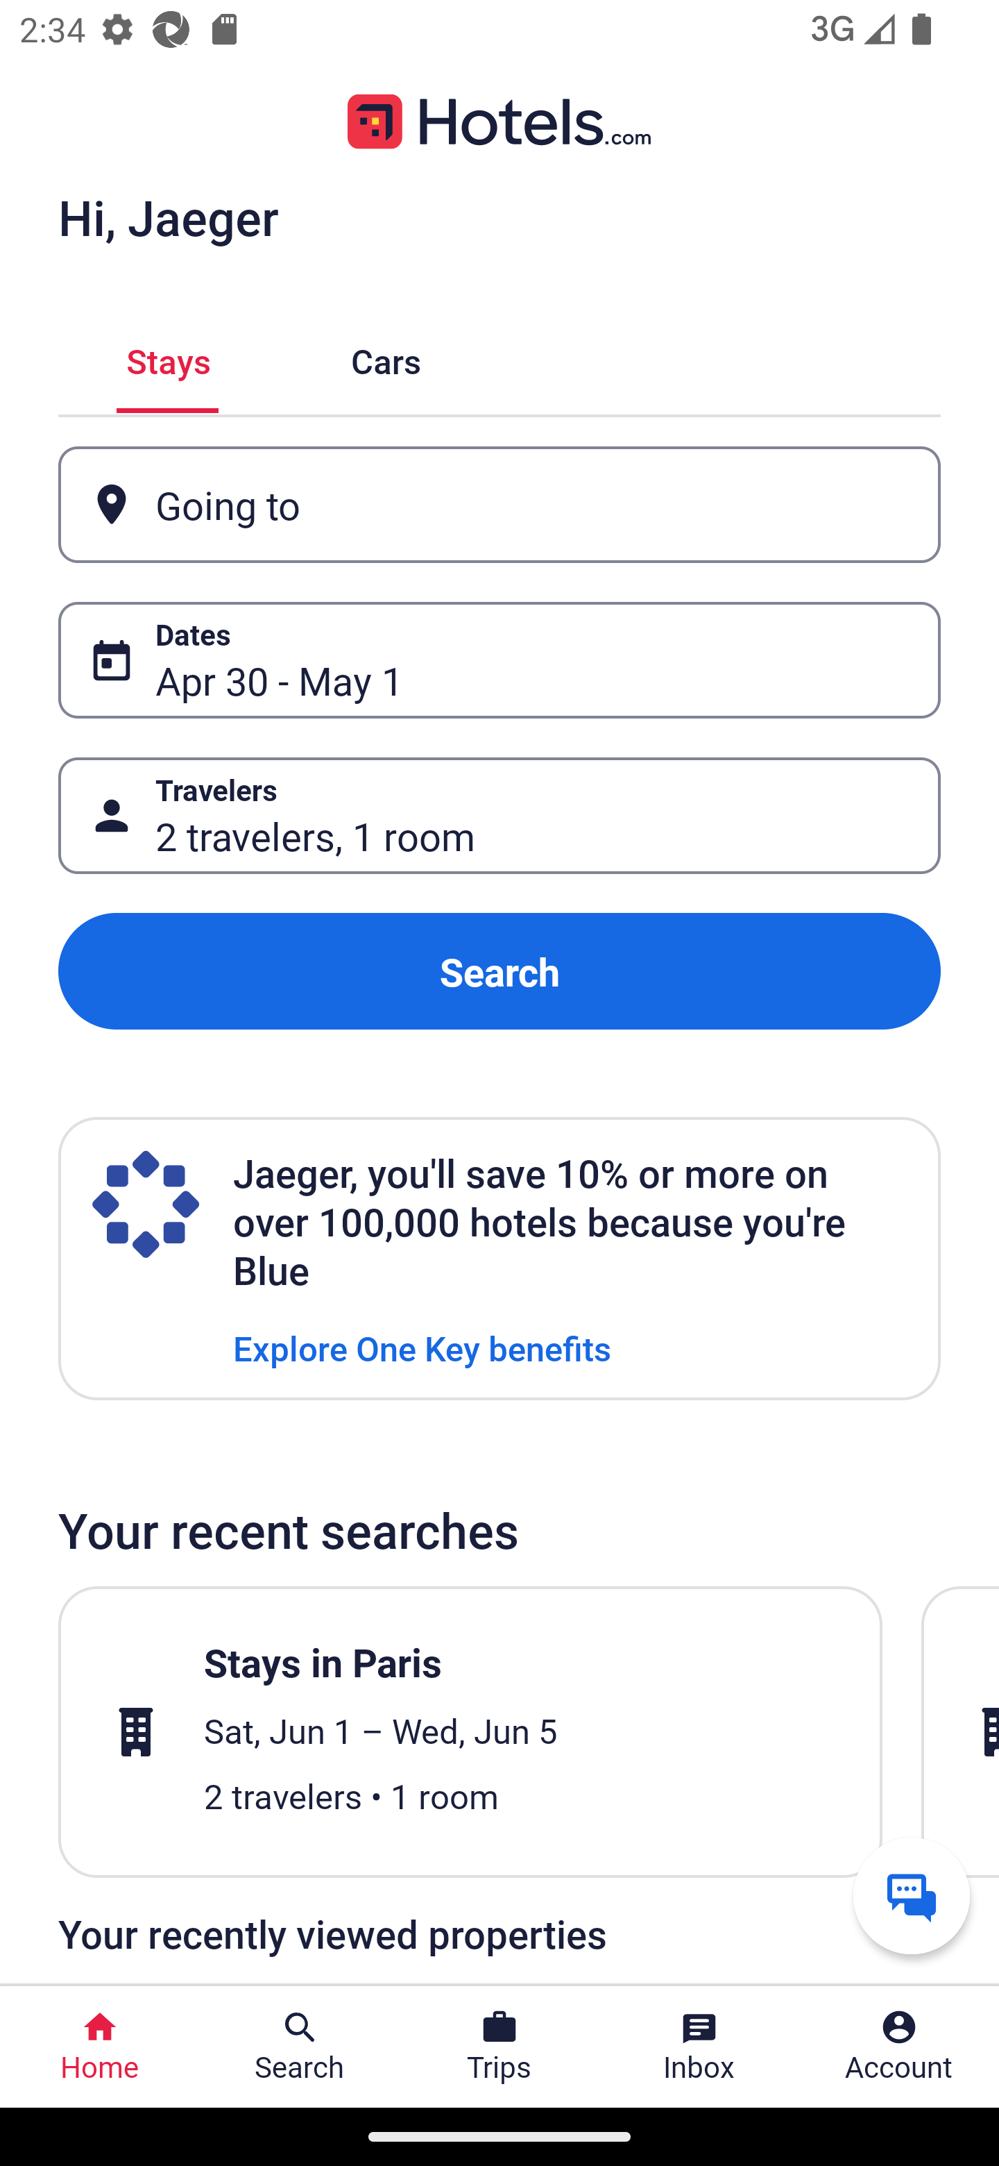 The width and height of the screenshot is (999, 2166). Describe the element at coordinates (168, 217) in the screenshot. I see `Hi, Jaeger` at that location.